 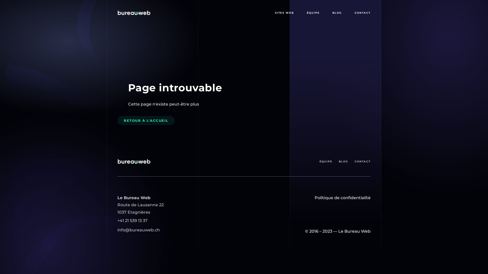 I want to click on CONTACT, so click(x=362, y=161).